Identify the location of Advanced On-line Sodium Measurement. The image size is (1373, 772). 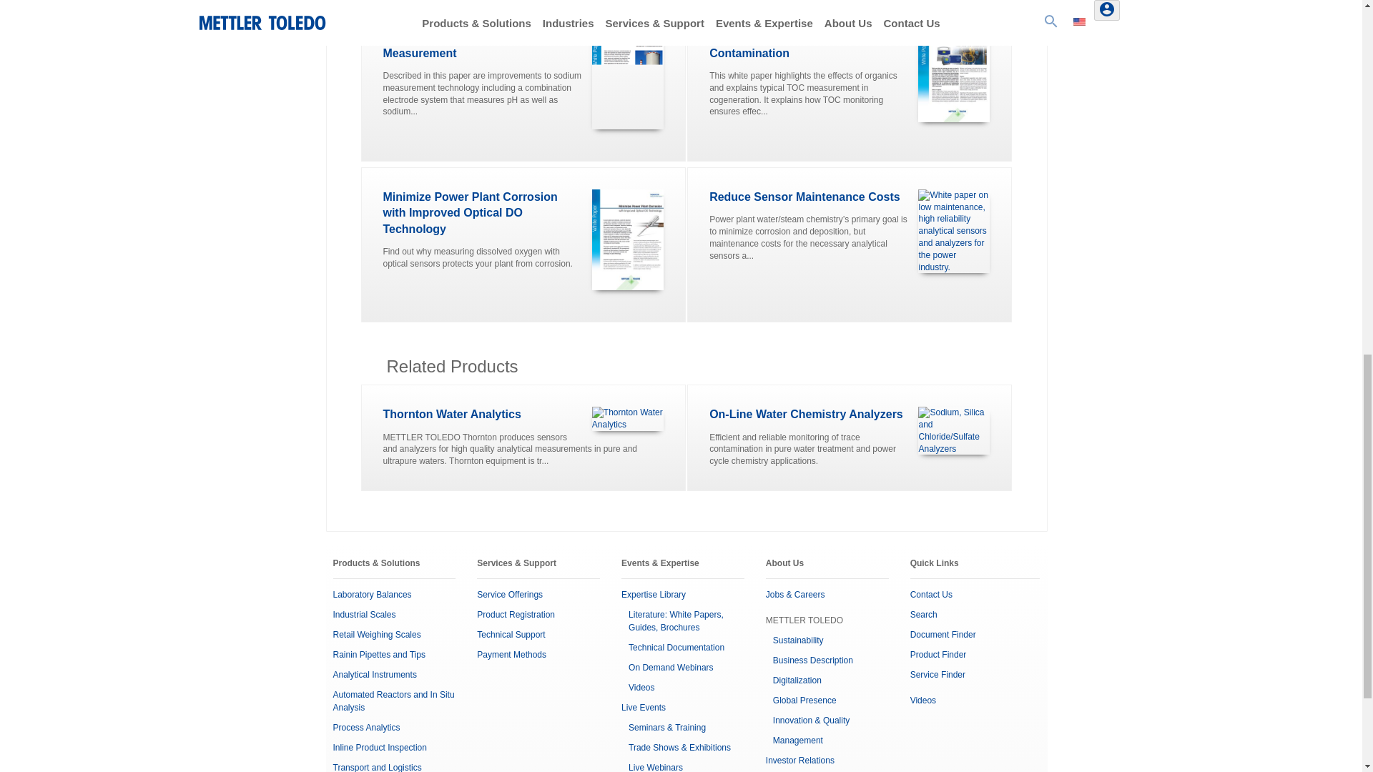
(454, 44).